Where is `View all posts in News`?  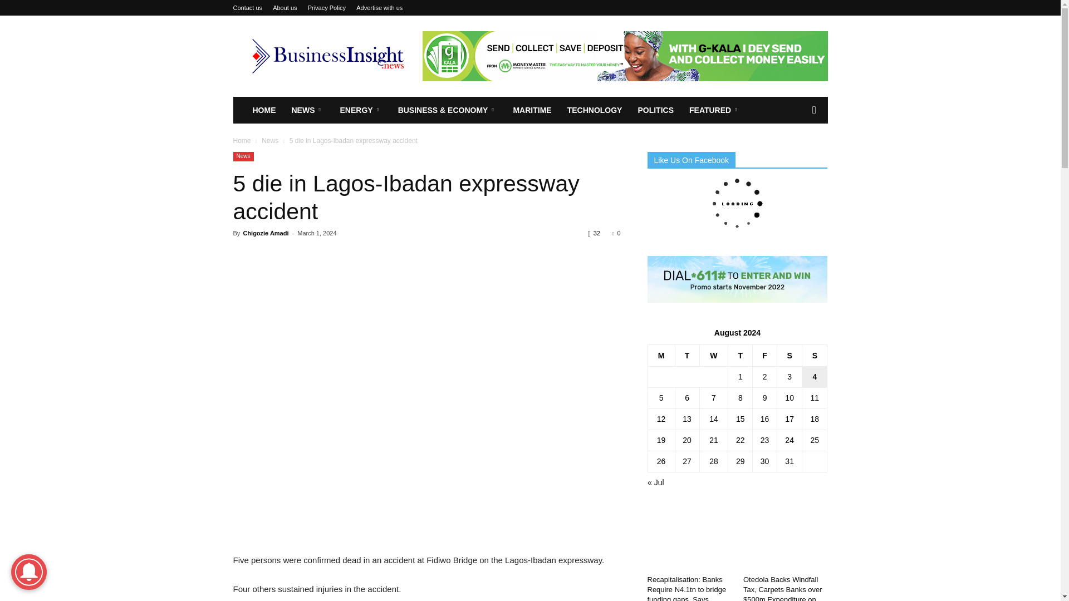 View all posts in News is located at coordinates (269, 141).